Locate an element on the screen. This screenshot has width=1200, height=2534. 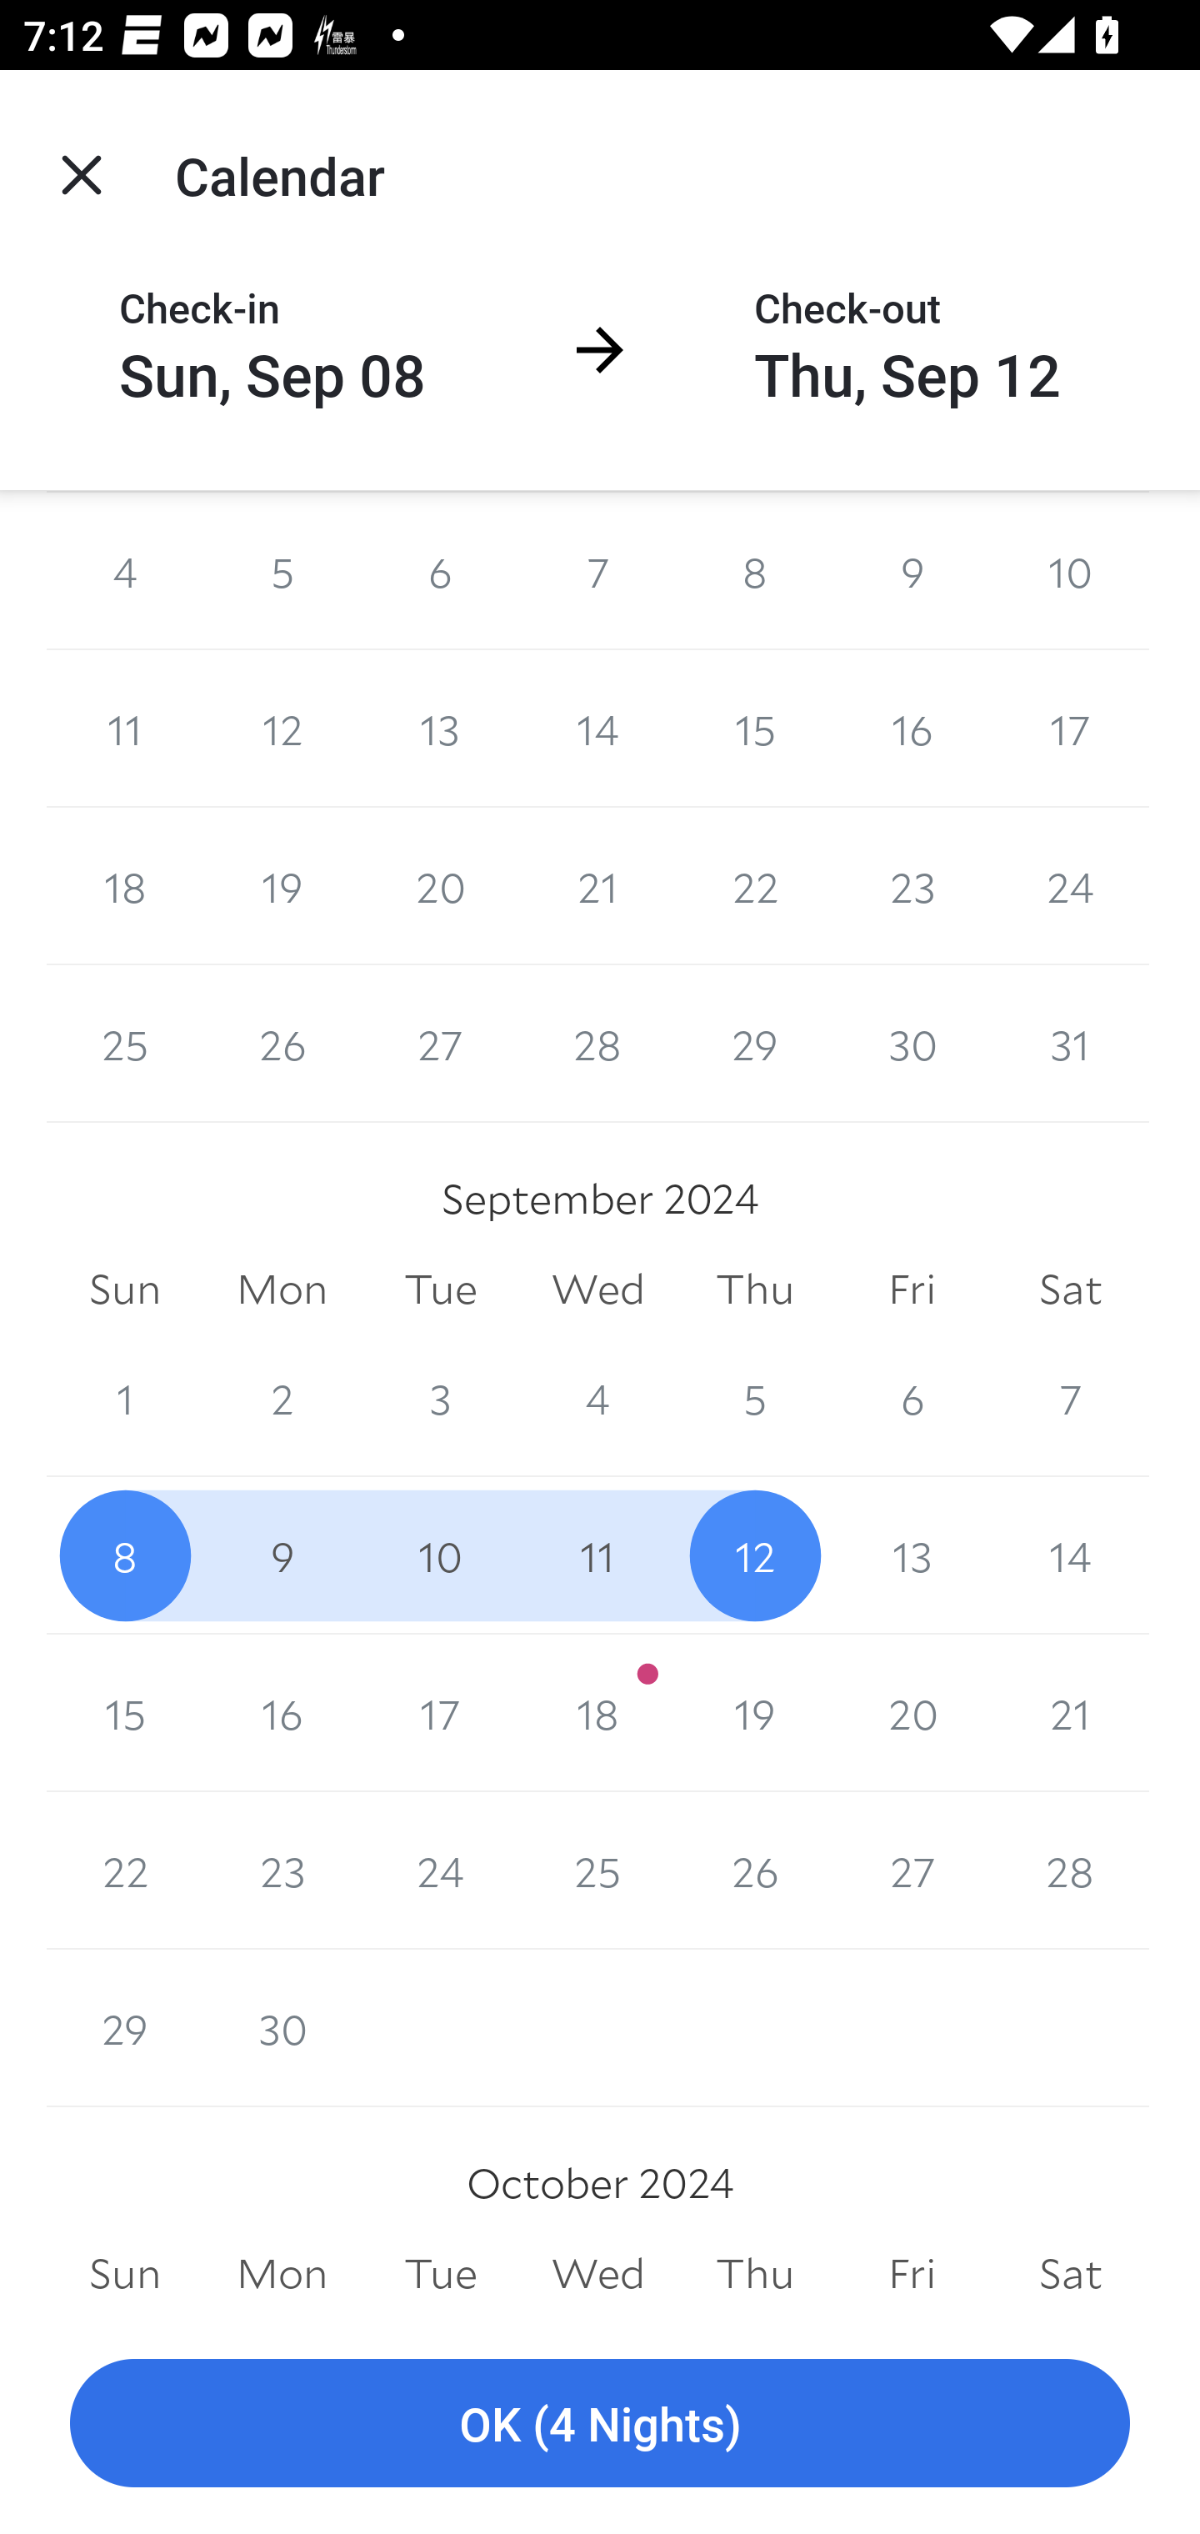
18 18 August 2024 is located at coordinates (125, 887).